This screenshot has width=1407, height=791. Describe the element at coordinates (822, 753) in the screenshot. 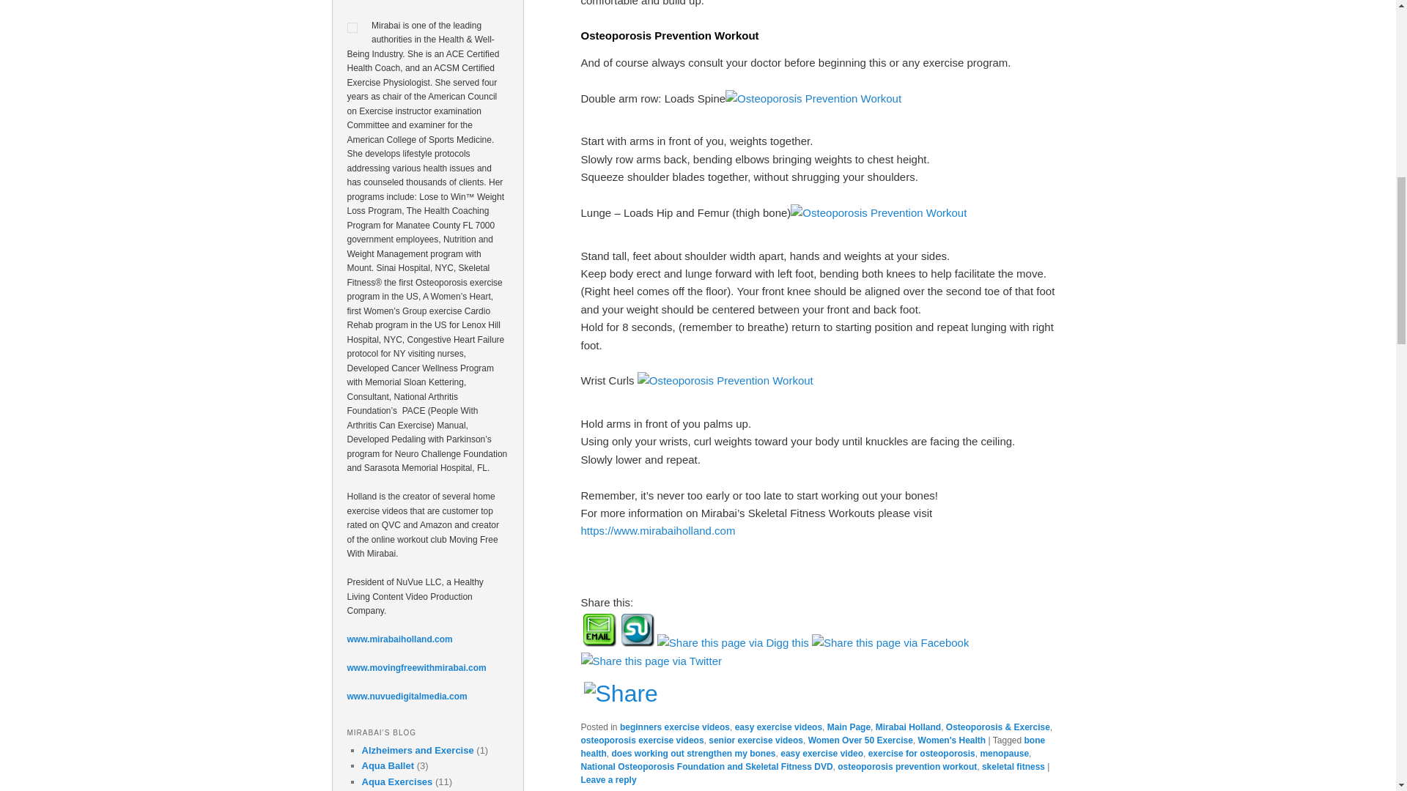

I see `easy exercise video` at that location.